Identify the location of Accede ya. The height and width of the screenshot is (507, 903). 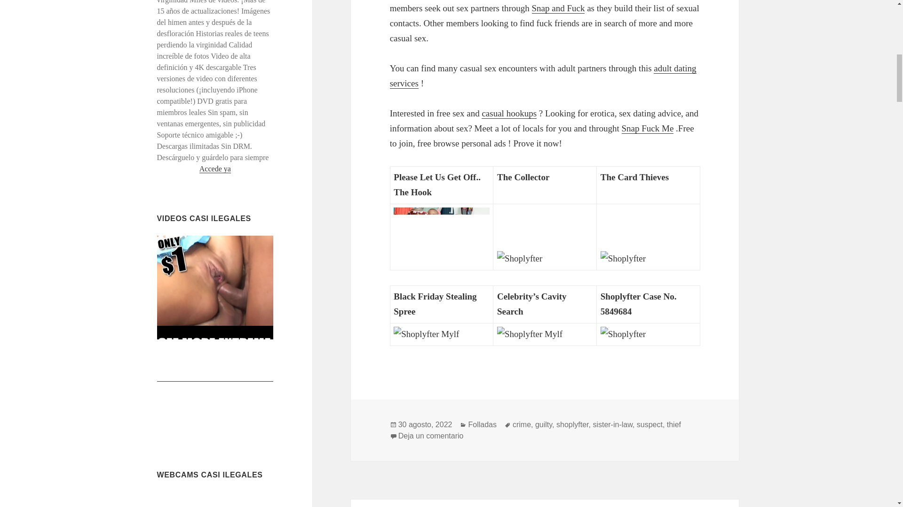
(215, 169).